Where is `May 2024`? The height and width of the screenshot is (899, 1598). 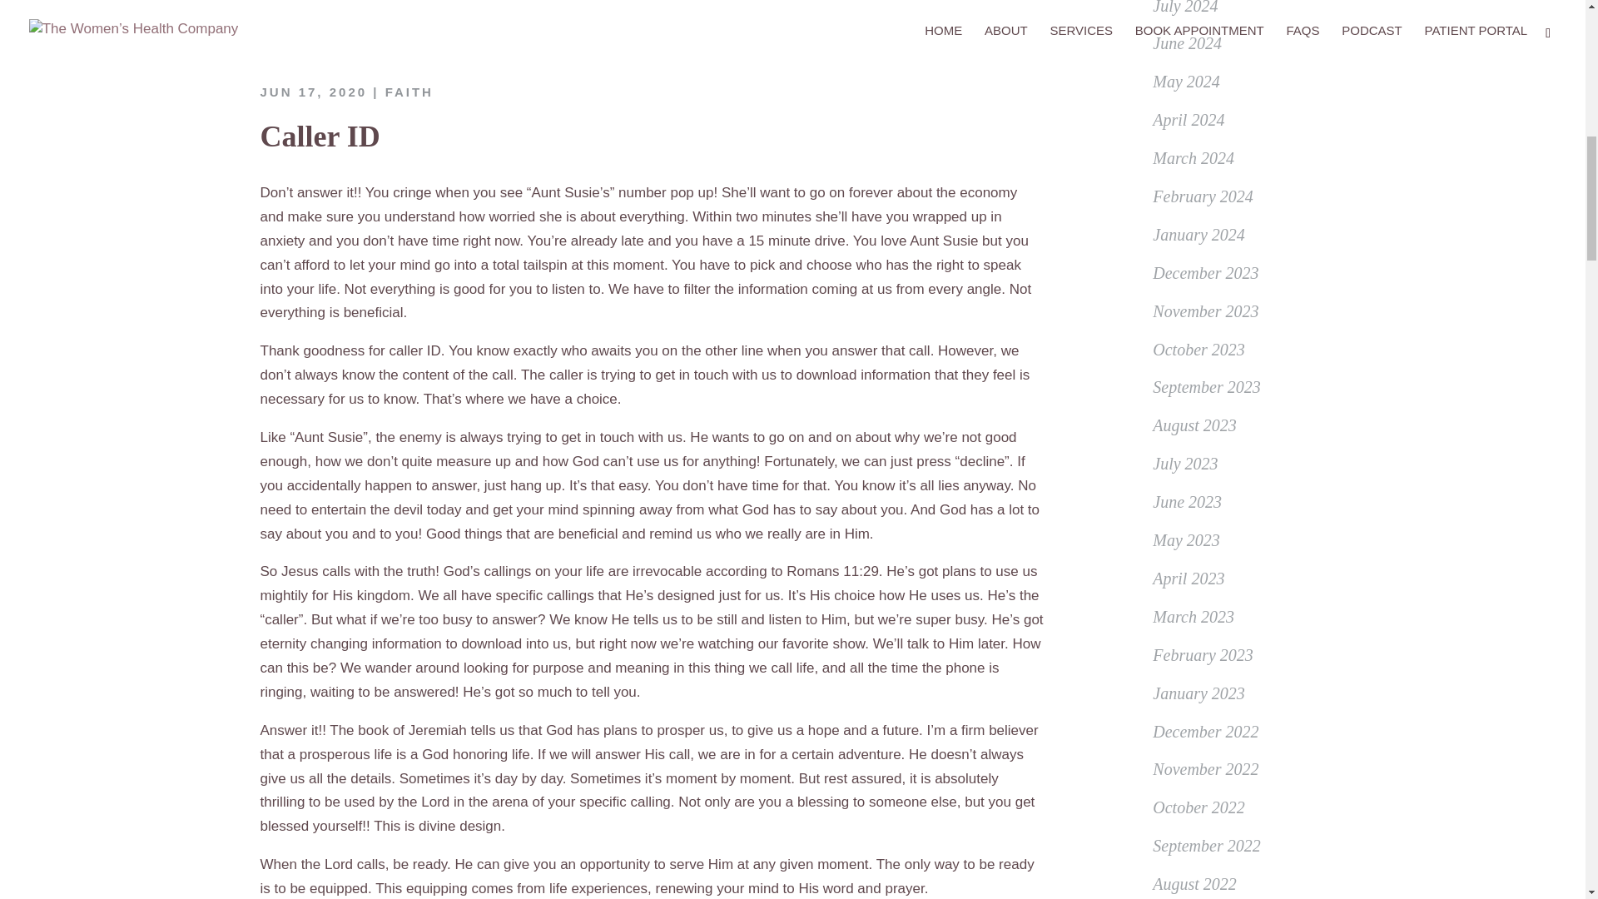 May 2024 is located at coordinates (1186, 82).